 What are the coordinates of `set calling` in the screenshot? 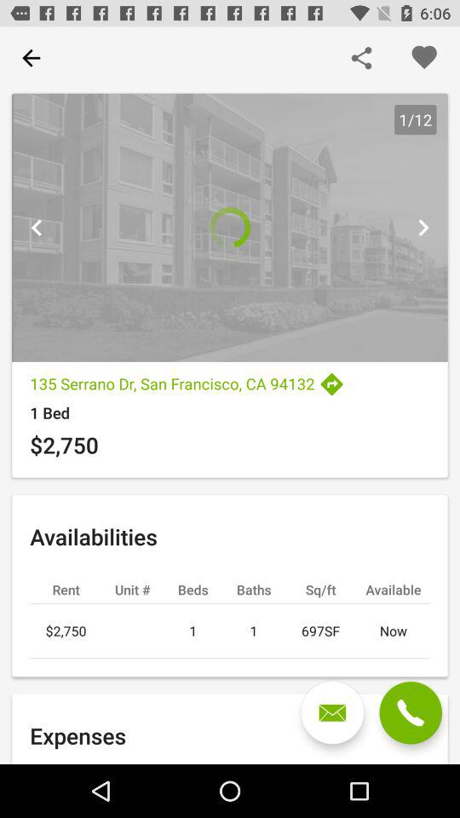 It's located at (411, 712).